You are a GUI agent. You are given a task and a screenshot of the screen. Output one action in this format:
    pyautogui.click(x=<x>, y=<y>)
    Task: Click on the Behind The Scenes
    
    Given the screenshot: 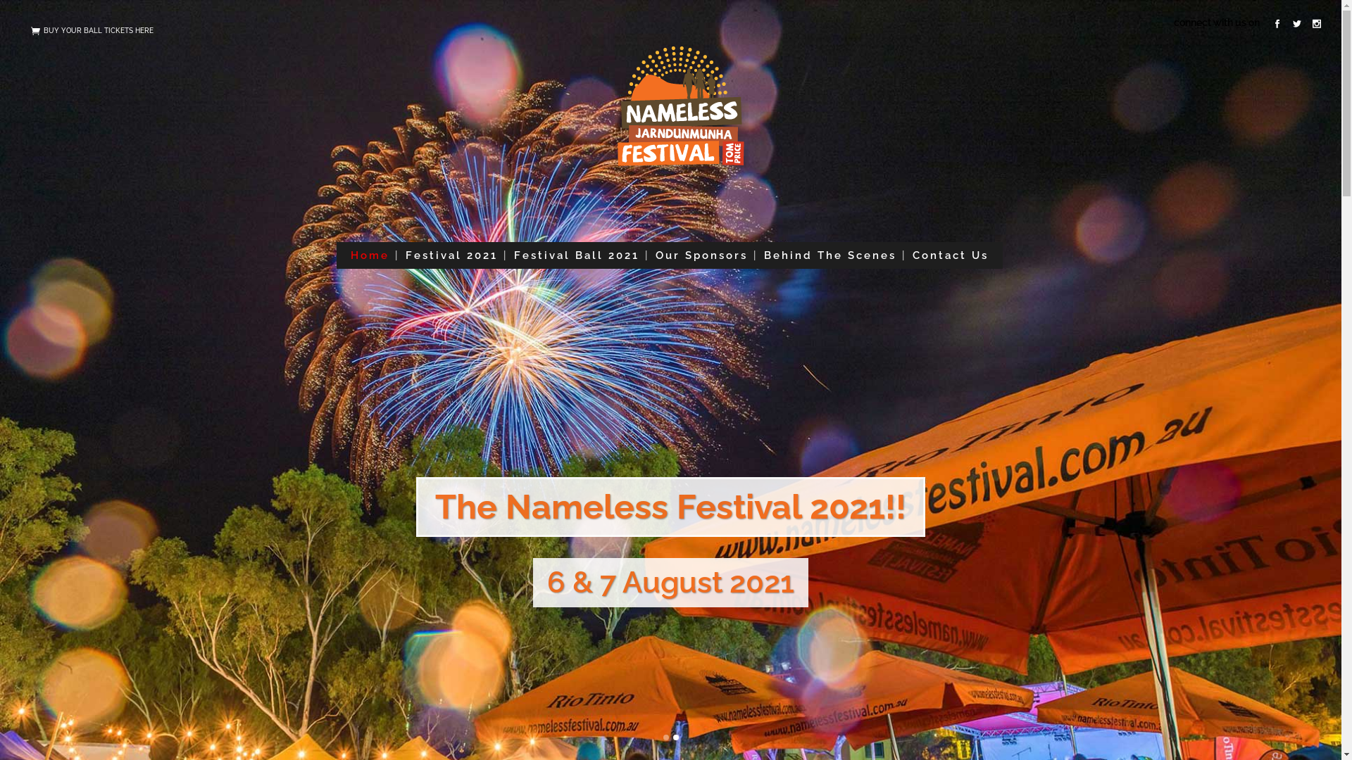 What is the action you would take?
    pyautogui.click(x=830, y=255)
    